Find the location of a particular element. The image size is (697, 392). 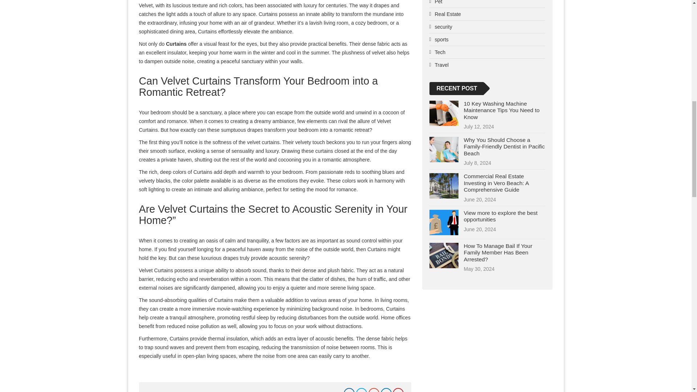

Google Plus is located at coordinates (374, 390).